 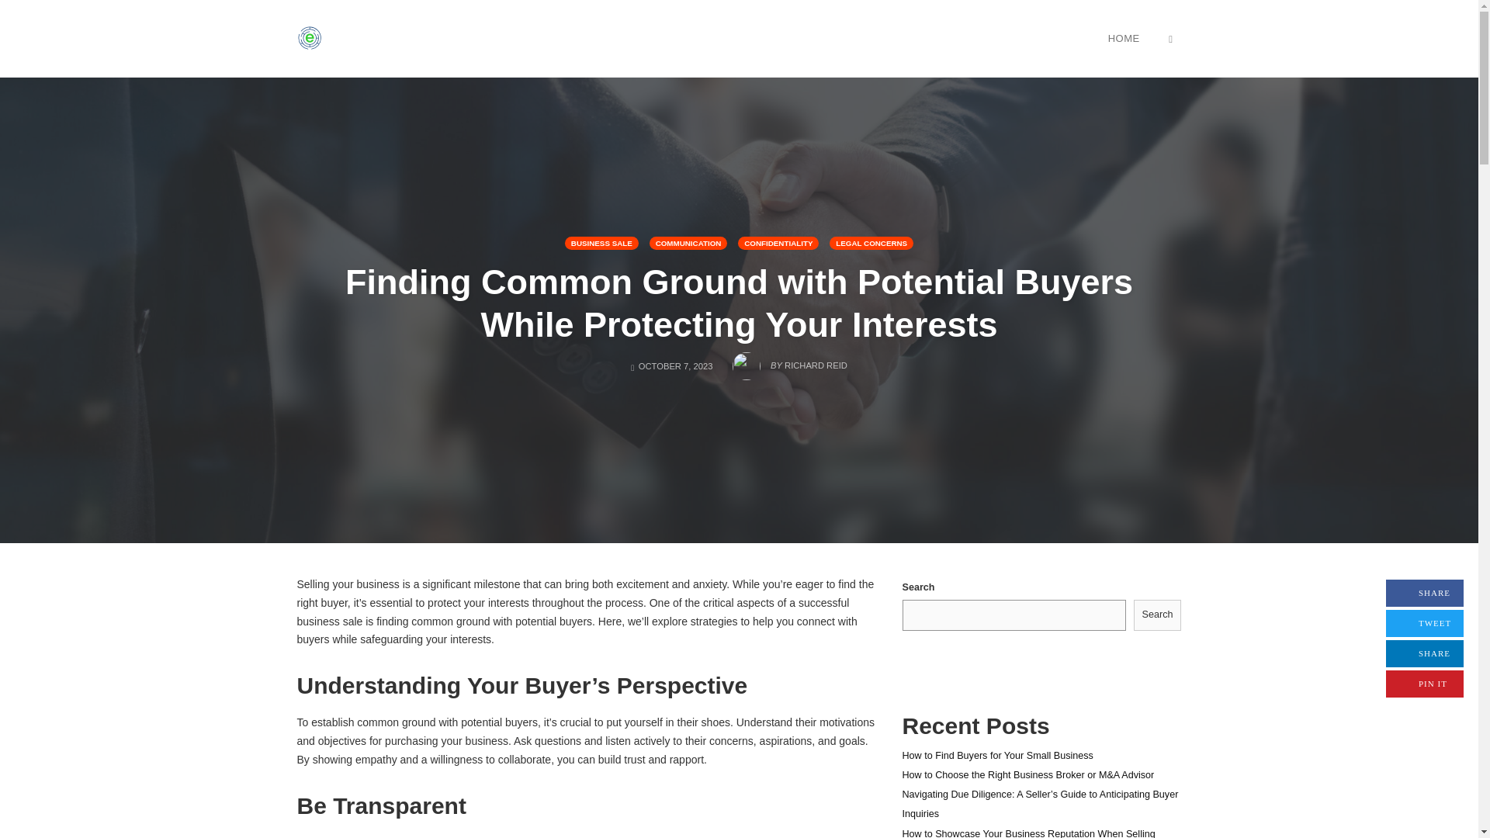 I want to click on CONFIDENTIALITY, so click(x=778, y=242).